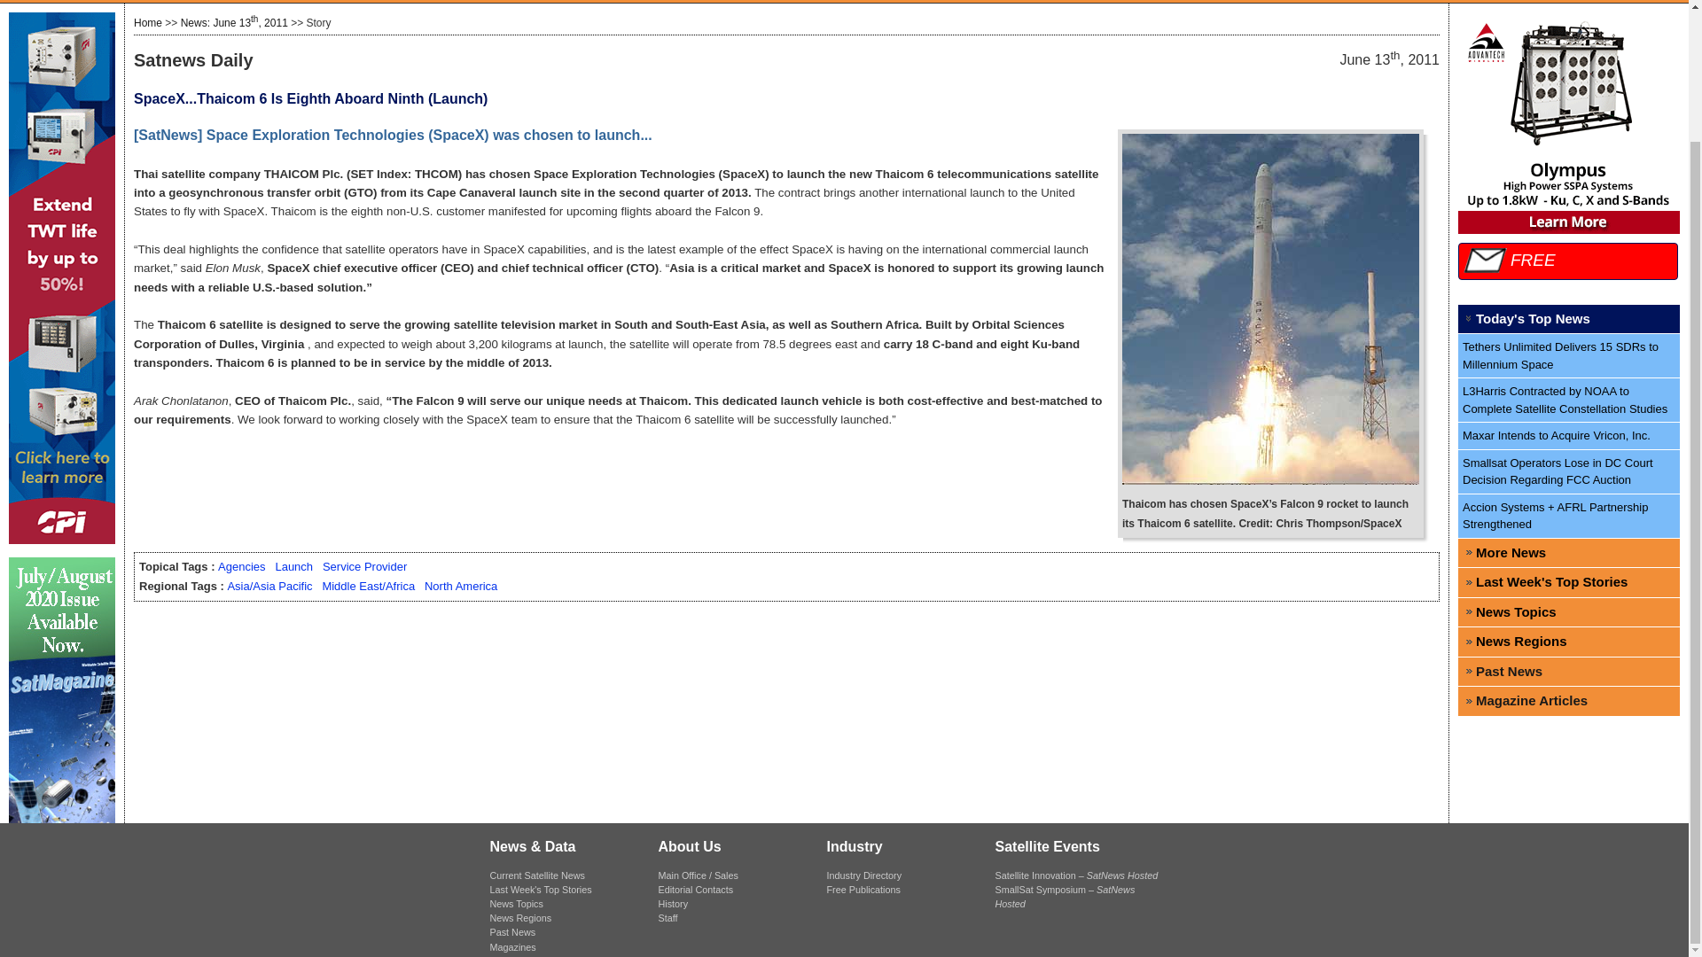 This screenshot has width=1702, height=957. What do you see at coordinates (293, 565) in the screenshot?
I see `Launch` at bounding box center [293, 565].